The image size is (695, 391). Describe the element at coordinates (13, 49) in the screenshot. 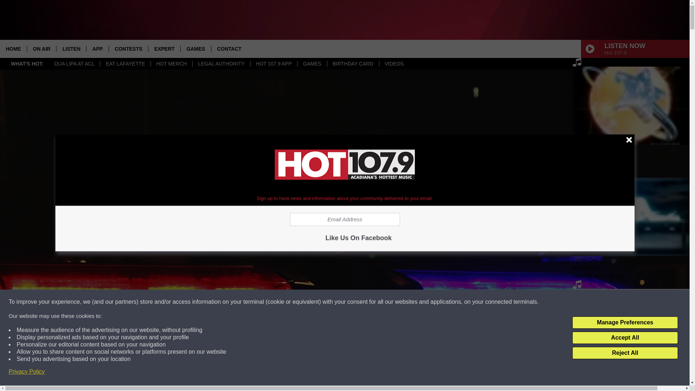

I see `HOME` at that location.